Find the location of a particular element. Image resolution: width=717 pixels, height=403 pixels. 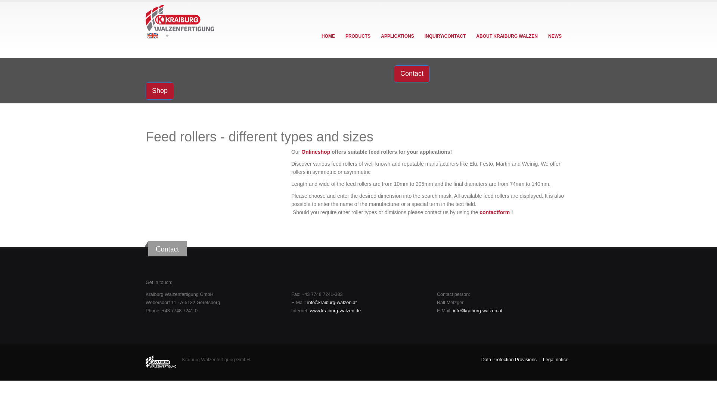

www.kraiburg-walzen.de is located at coordinates (335, 311).